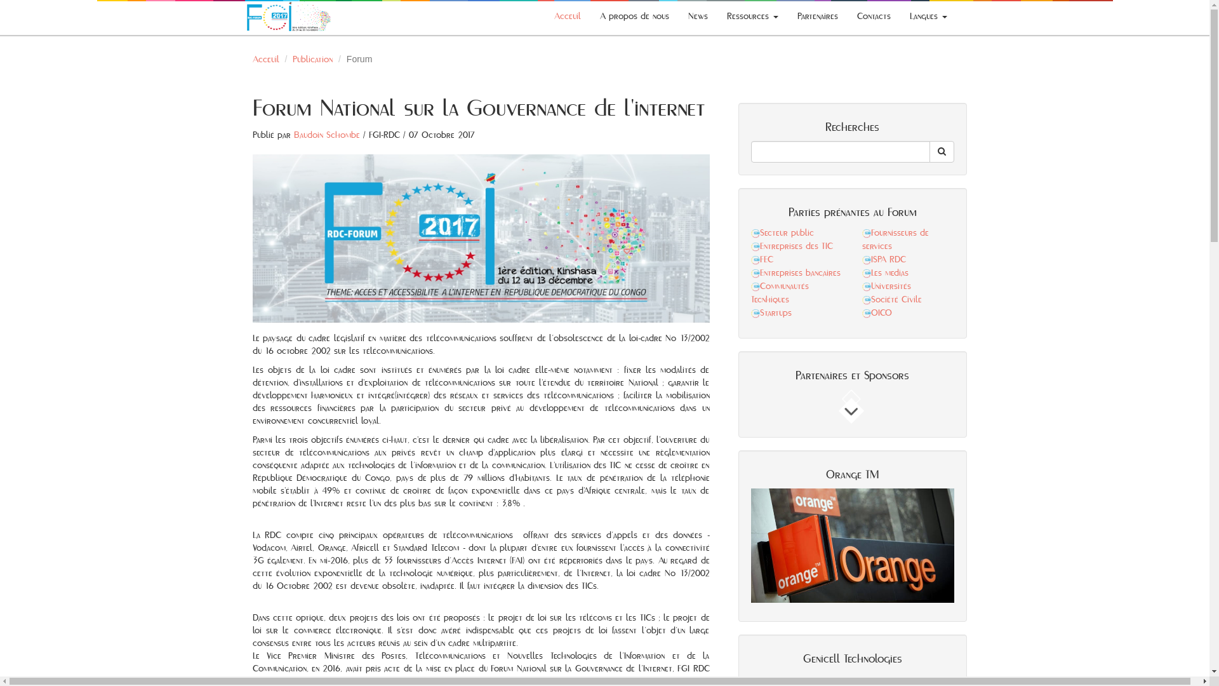 The height and width of the screenshot is (686, 1219). What do you see at coordinates (884, 260) in the screenshot?
I see `ISPA RDC` at bounding box center [884, 260].